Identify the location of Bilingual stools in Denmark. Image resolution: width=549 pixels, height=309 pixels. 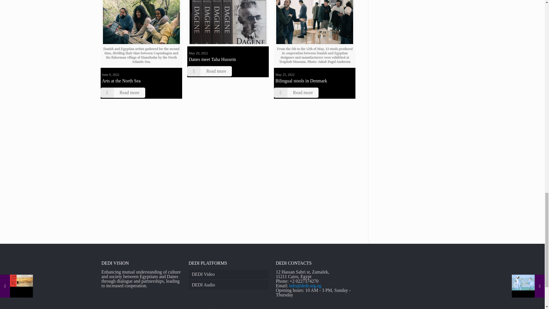
(301, 81).